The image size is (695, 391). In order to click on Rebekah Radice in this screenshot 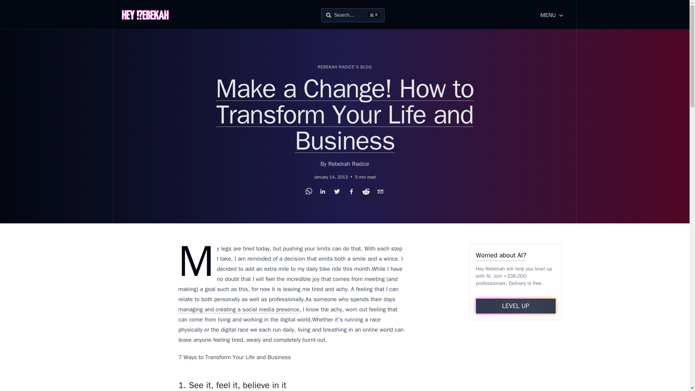, I will do `click(348, 164)`.